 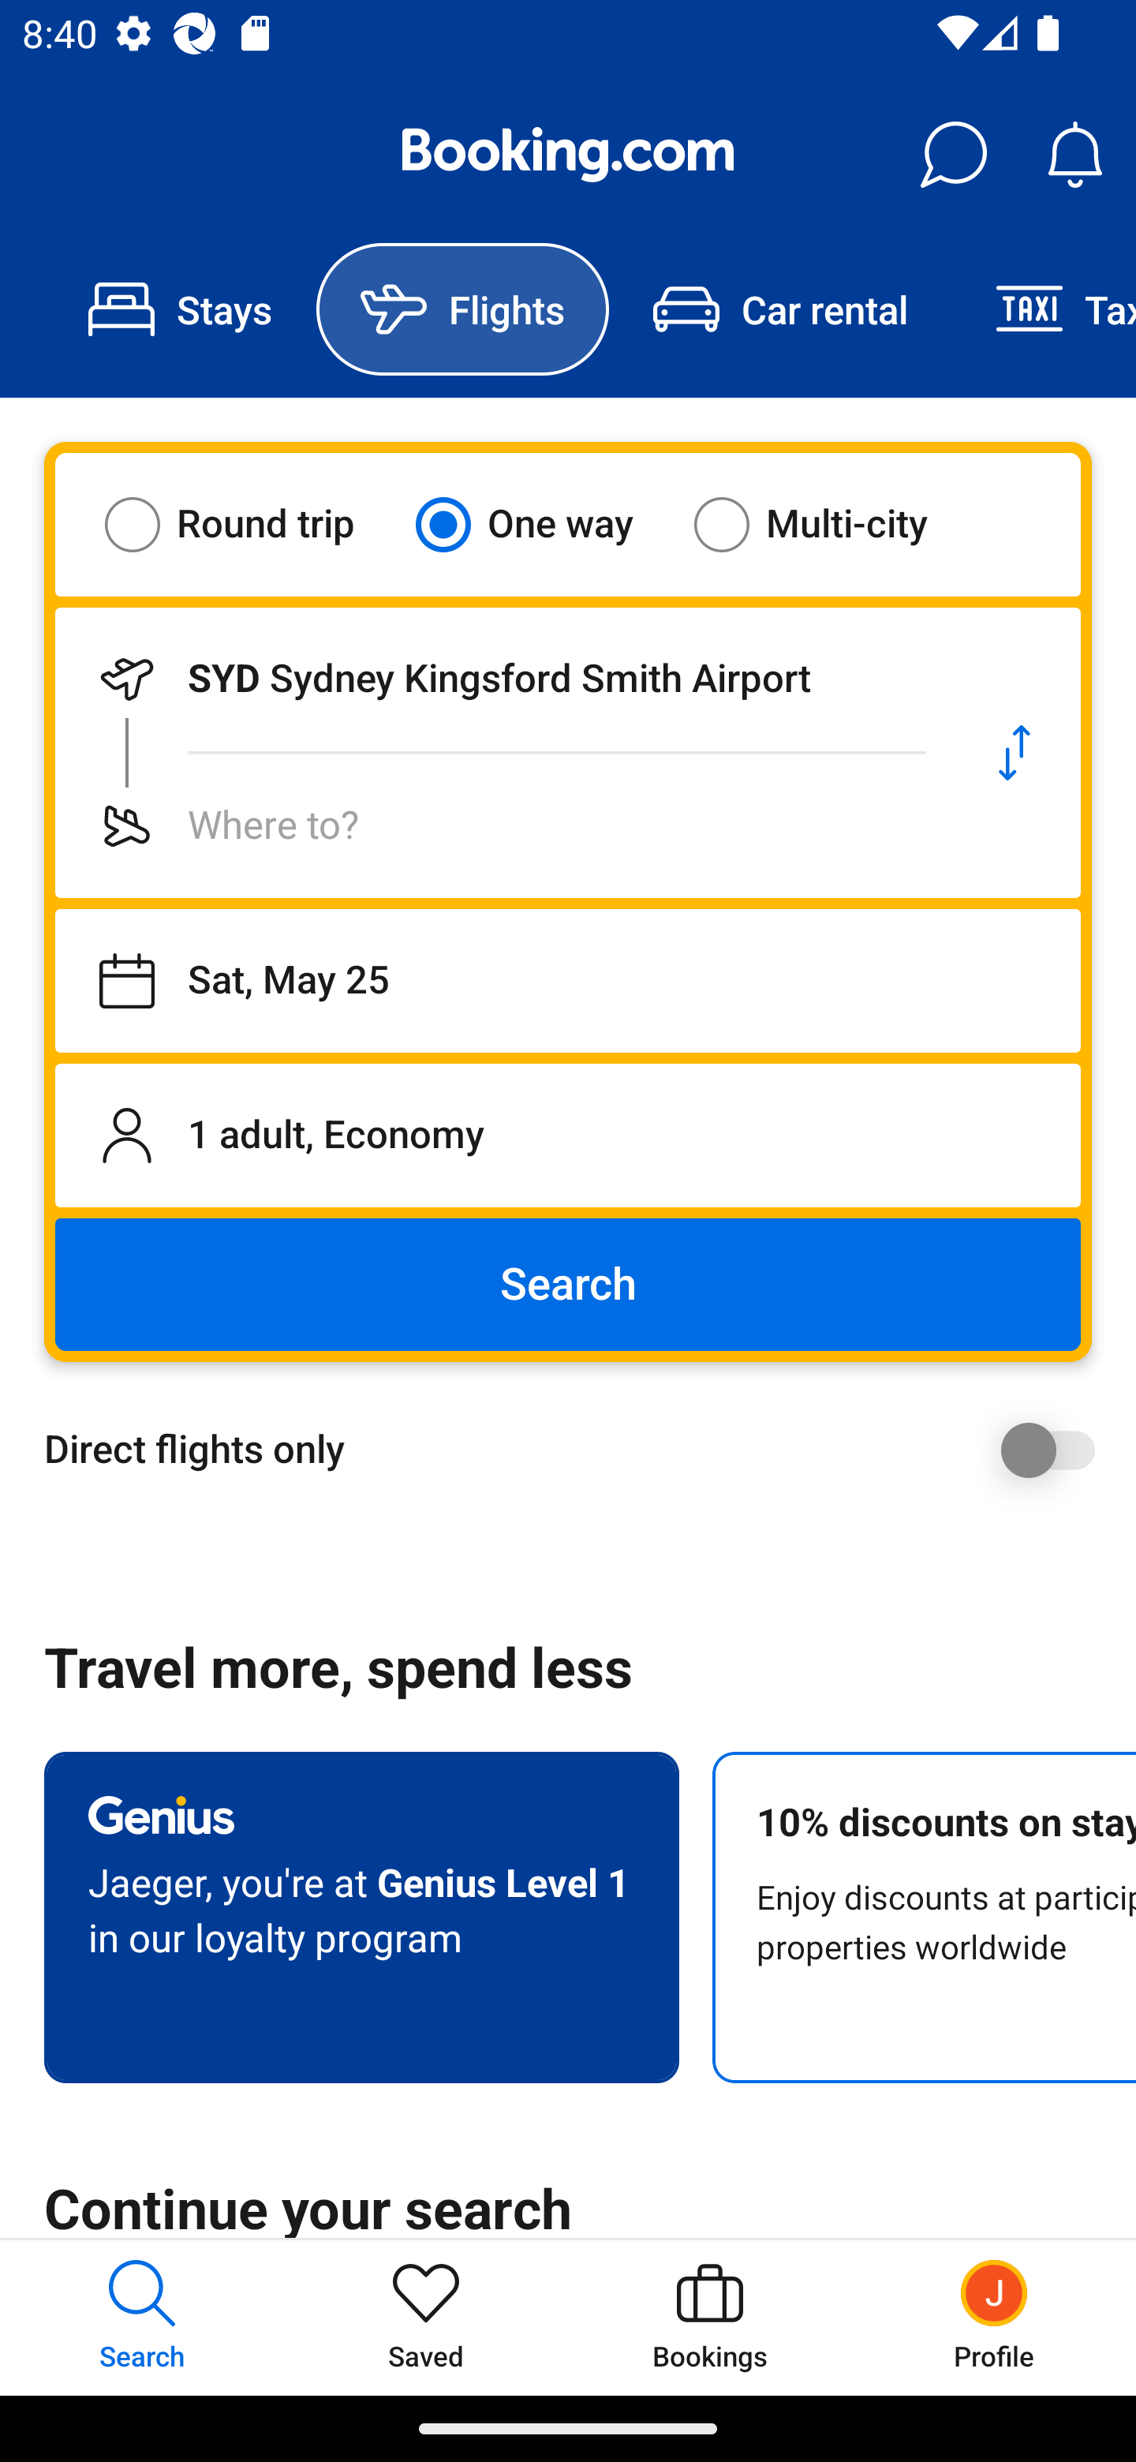 I want to click on Car rental, so click(x=779, y=309).